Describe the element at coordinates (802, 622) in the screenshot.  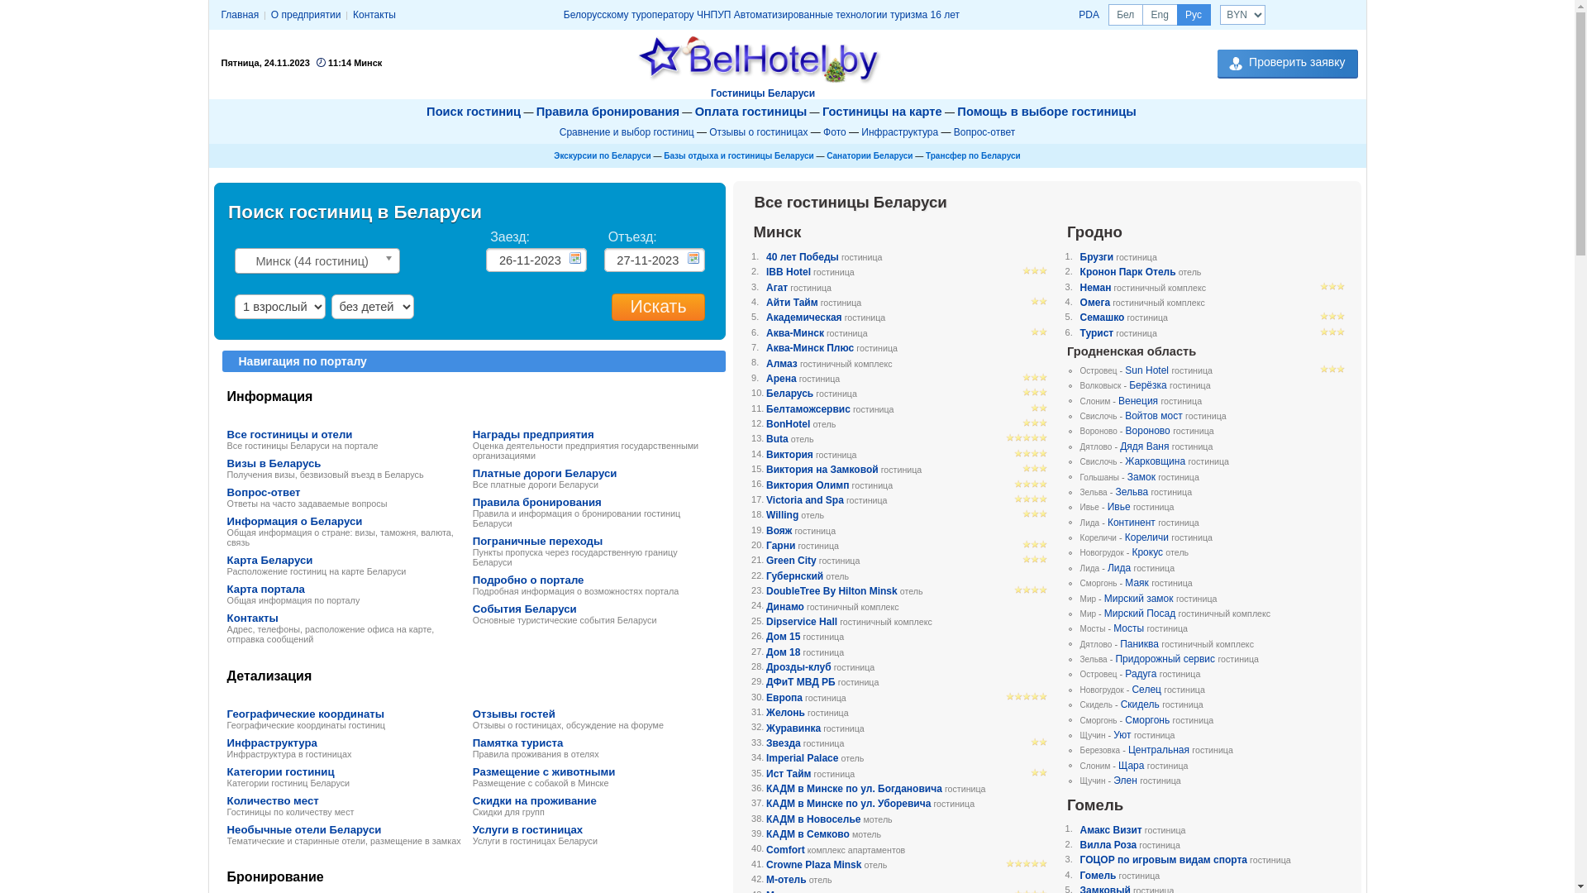
I see `Dipservice Hall` at that location.